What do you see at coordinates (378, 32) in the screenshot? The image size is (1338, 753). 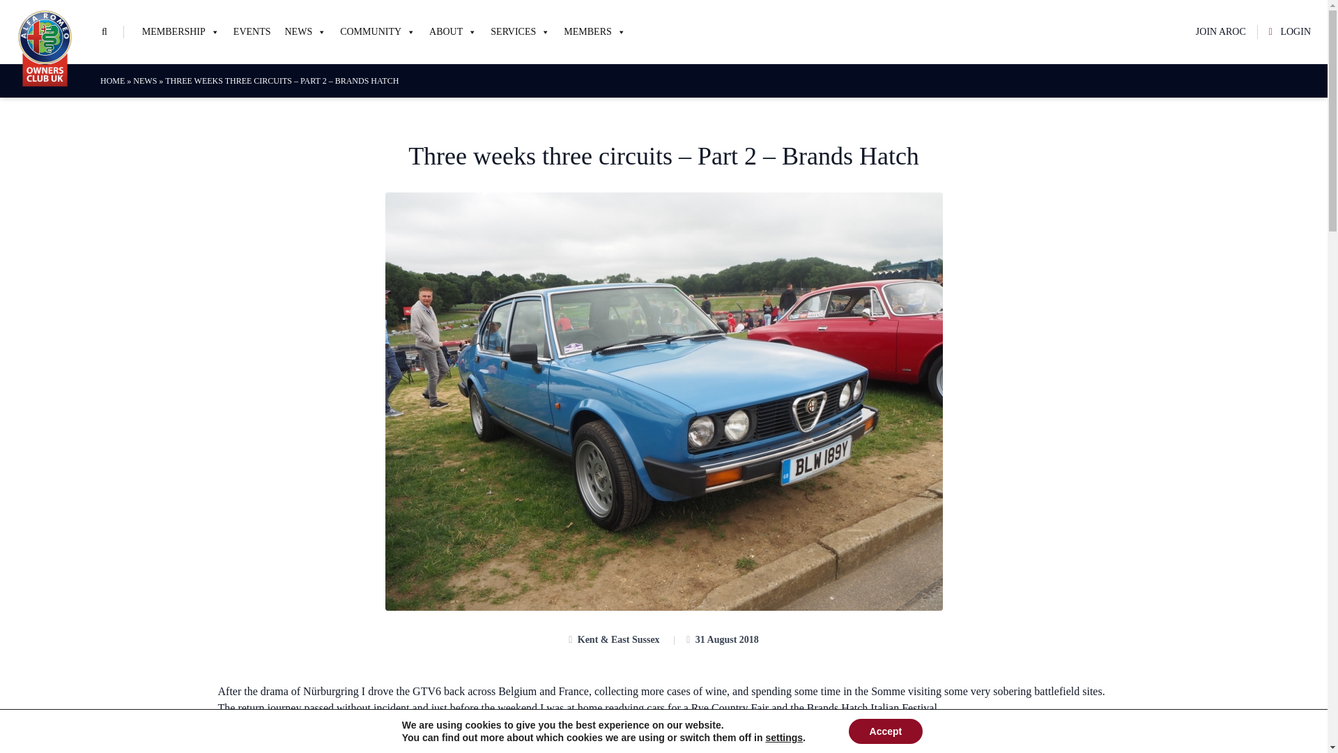 I see `COMMUNITY` at bounding box center [378, 32].